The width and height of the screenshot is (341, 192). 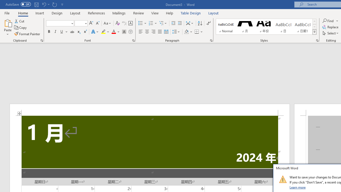 What do you see at coordinates (105, 32) in the screenshot?
I see `Text Highlight Color` at bounding box center [105, 32].